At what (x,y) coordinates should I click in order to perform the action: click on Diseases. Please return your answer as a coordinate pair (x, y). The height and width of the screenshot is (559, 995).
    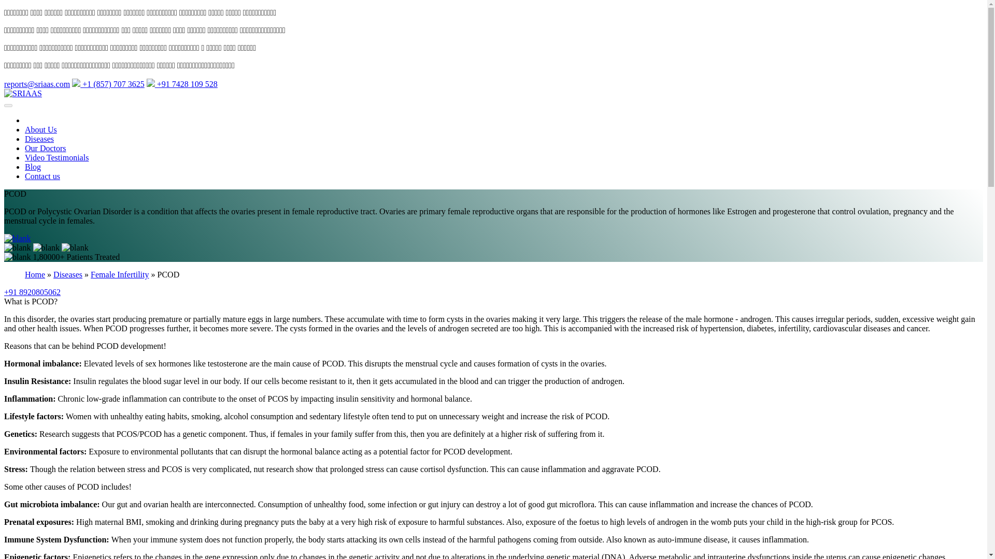
    Looking at the image, I should click on (39, 139).